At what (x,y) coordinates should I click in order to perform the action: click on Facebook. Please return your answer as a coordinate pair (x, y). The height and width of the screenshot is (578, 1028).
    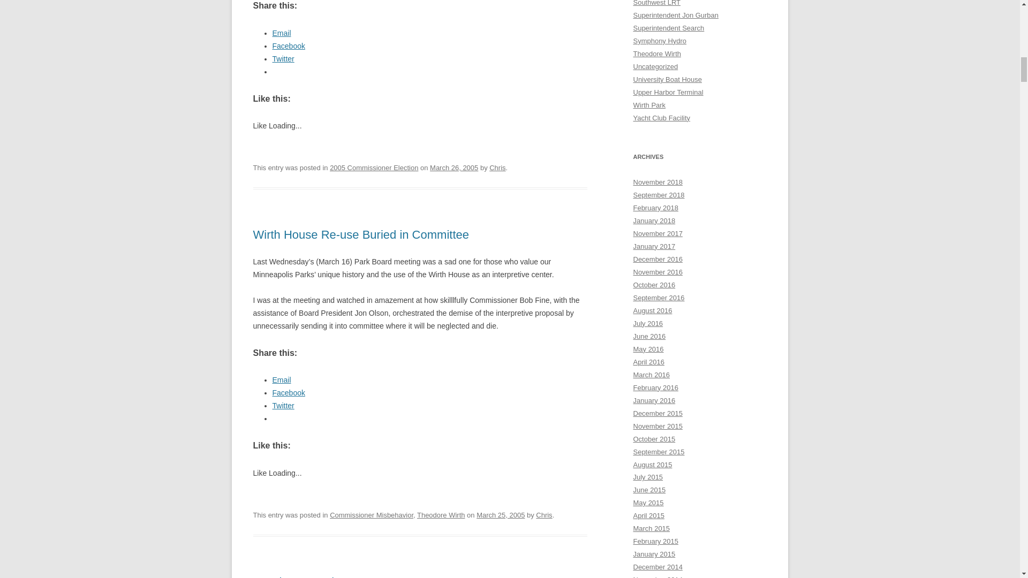
    Looking at the image, I should click on (288, 45).